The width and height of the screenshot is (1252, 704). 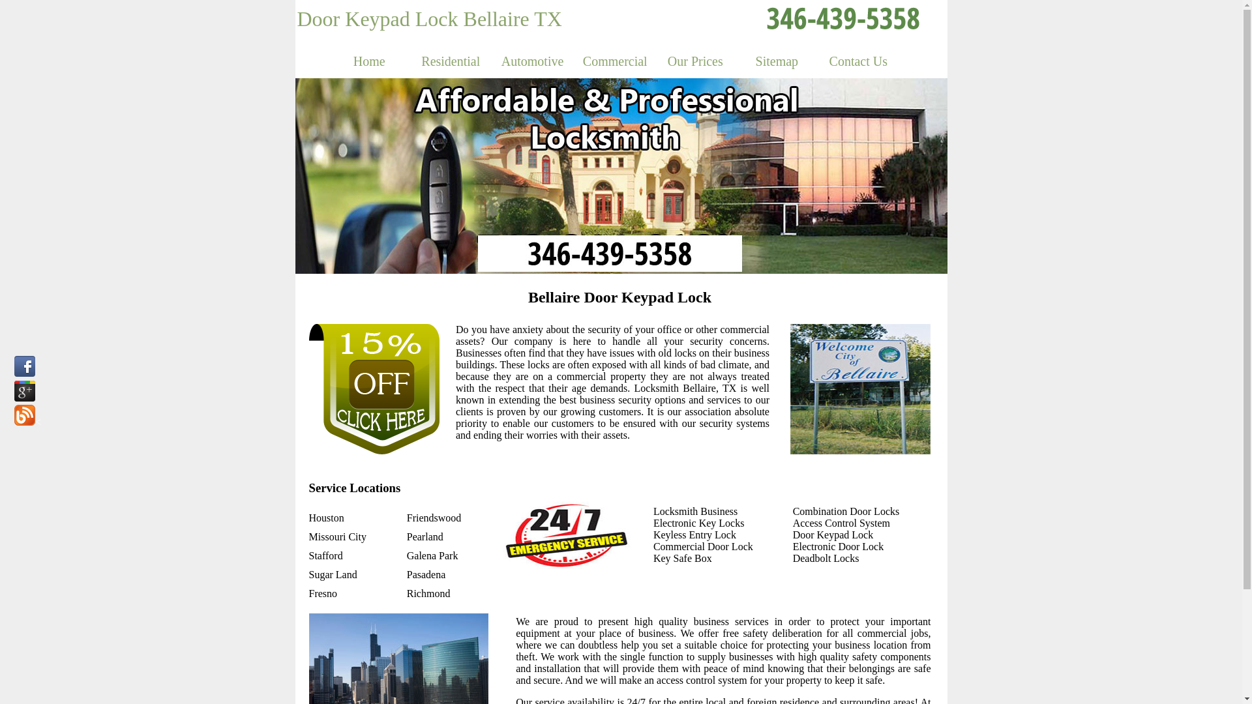 I want to click on Stafford, so click(x=326, y=555).